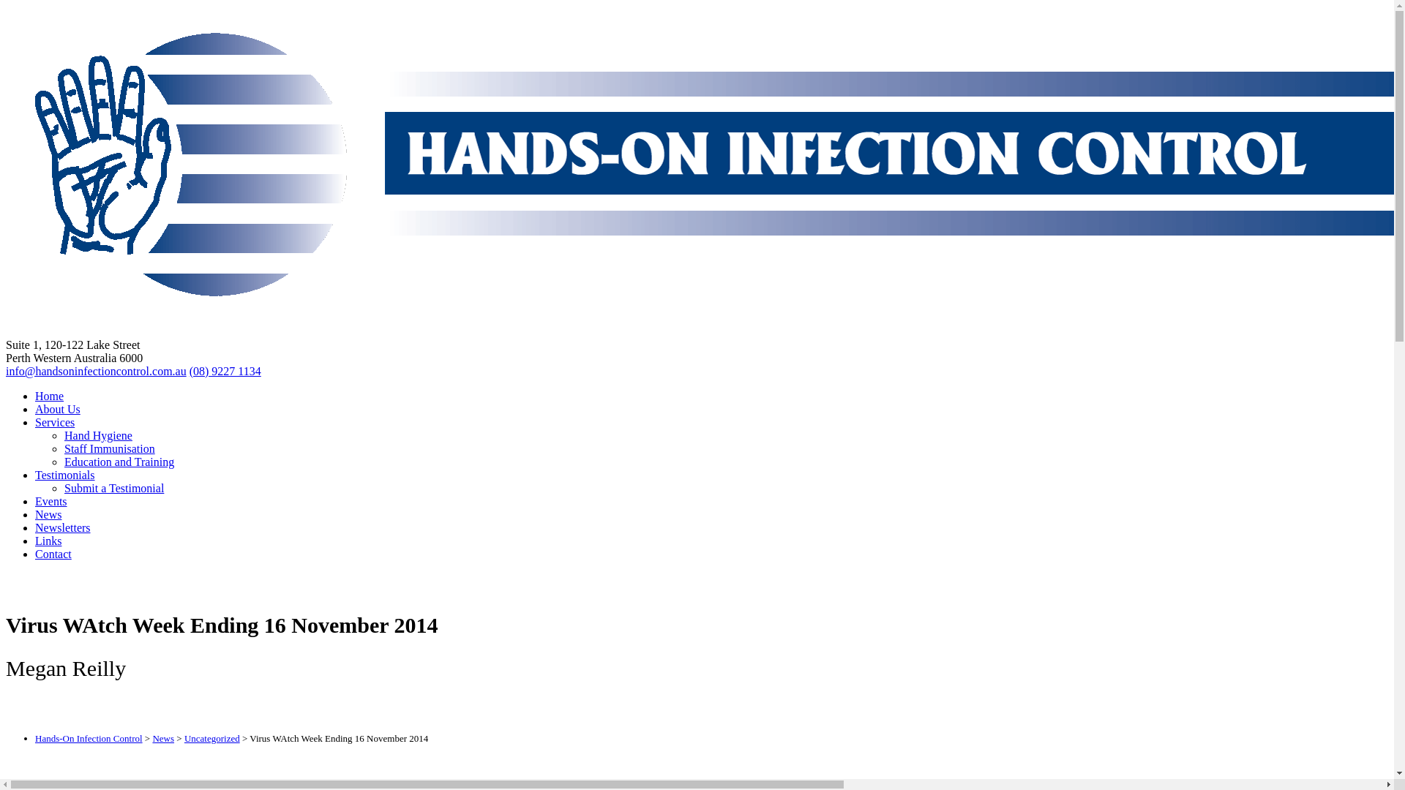 This screenshot has width=1405, height=790. What do you see at coordinates (89, 739) in the screenshot?
I see `Hands-On Infection Control` at bounding box center [89, 739].